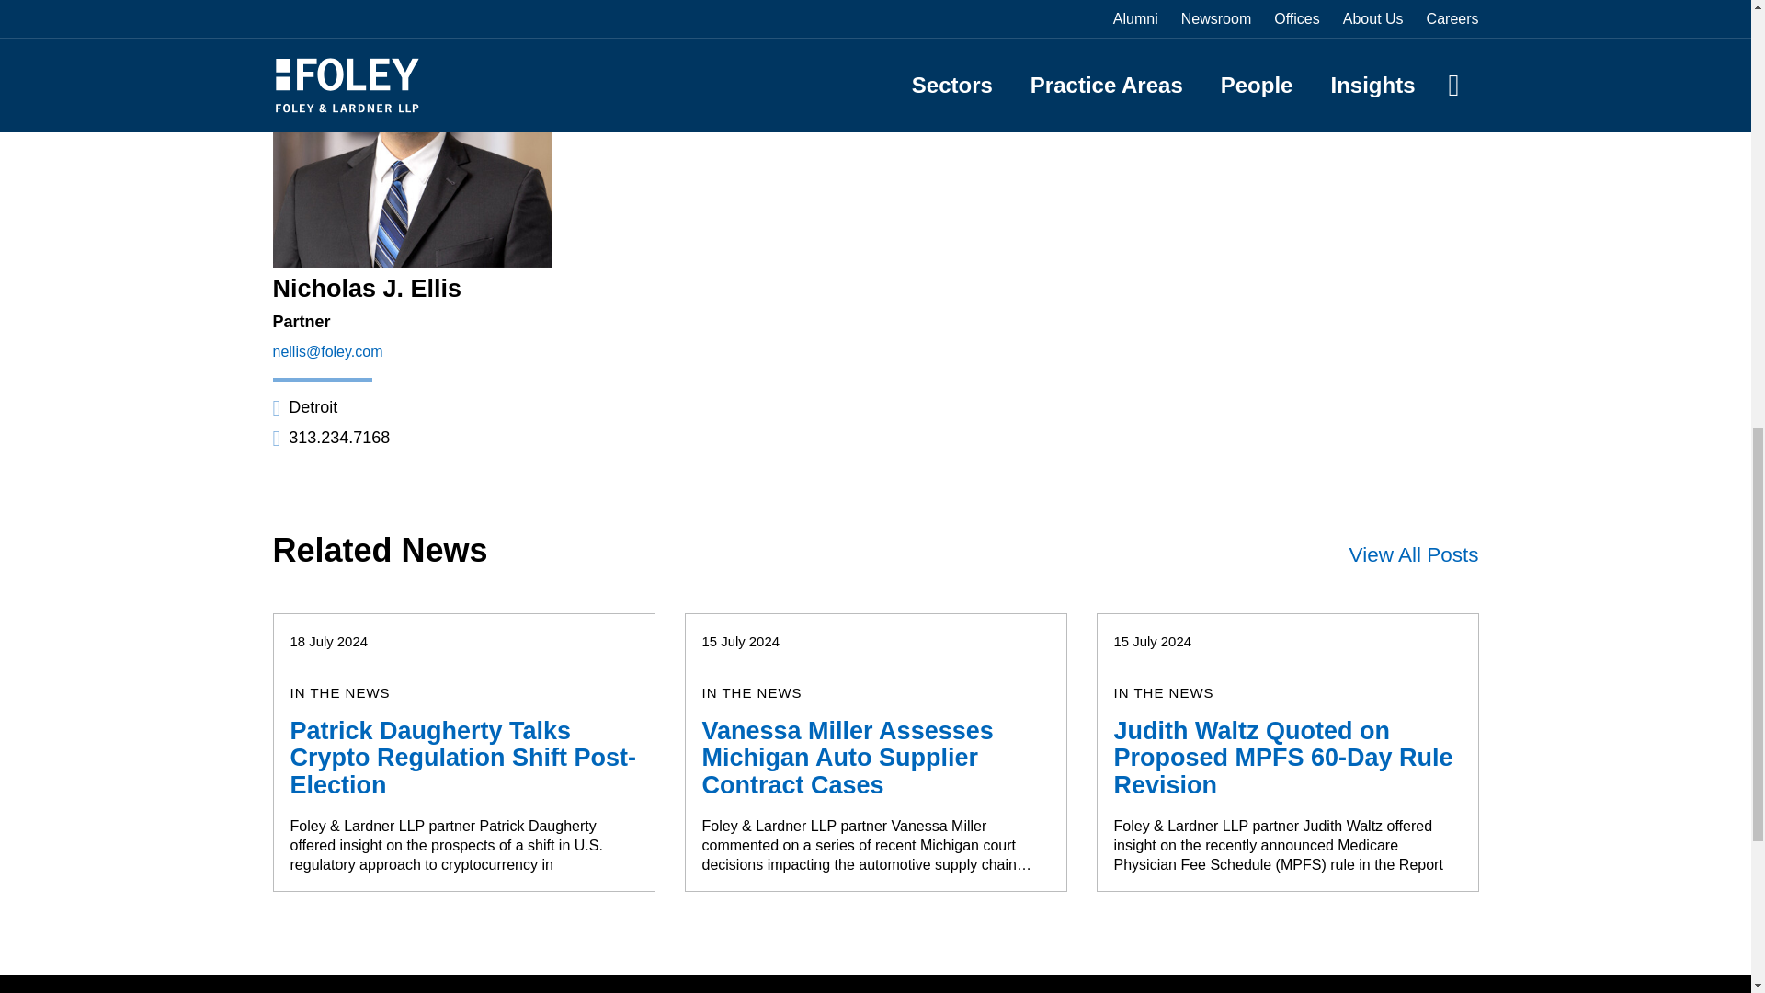 The height and width of the screenshot is (993, 1765). What do you see at coordinates (331, 438) in the screenshot?
I see `313.234.7168` at bounding box center [331, 438].